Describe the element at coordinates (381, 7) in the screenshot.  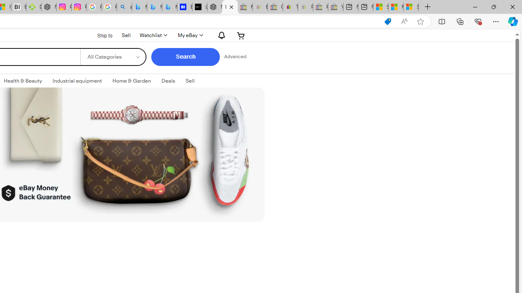
I see `Shanghai, China hourly forecast | Microsoft Weather` at that location.